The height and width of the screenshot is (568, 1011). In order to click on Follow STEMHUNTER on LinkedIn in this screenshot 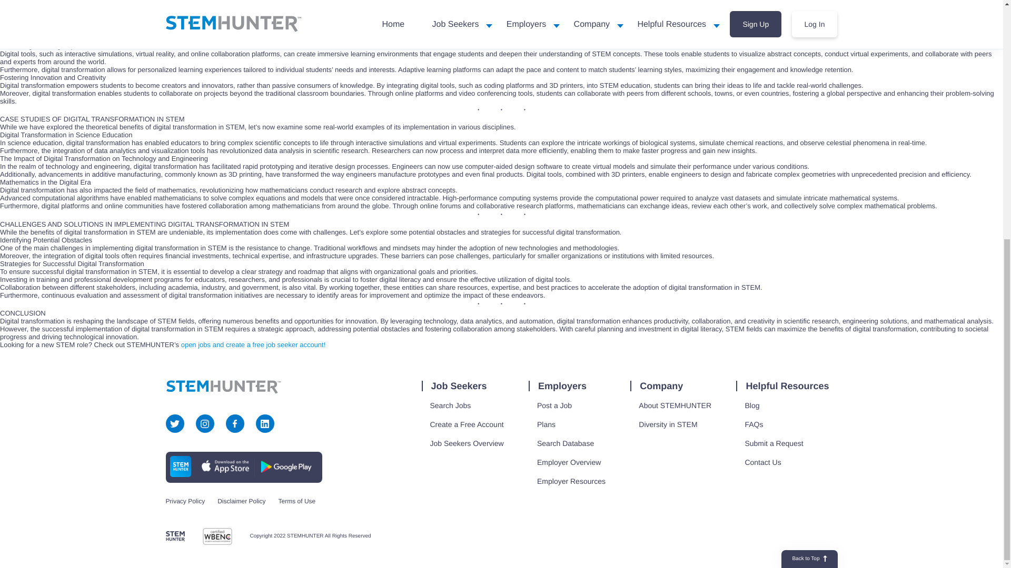, I will do `click(264, 424)`.